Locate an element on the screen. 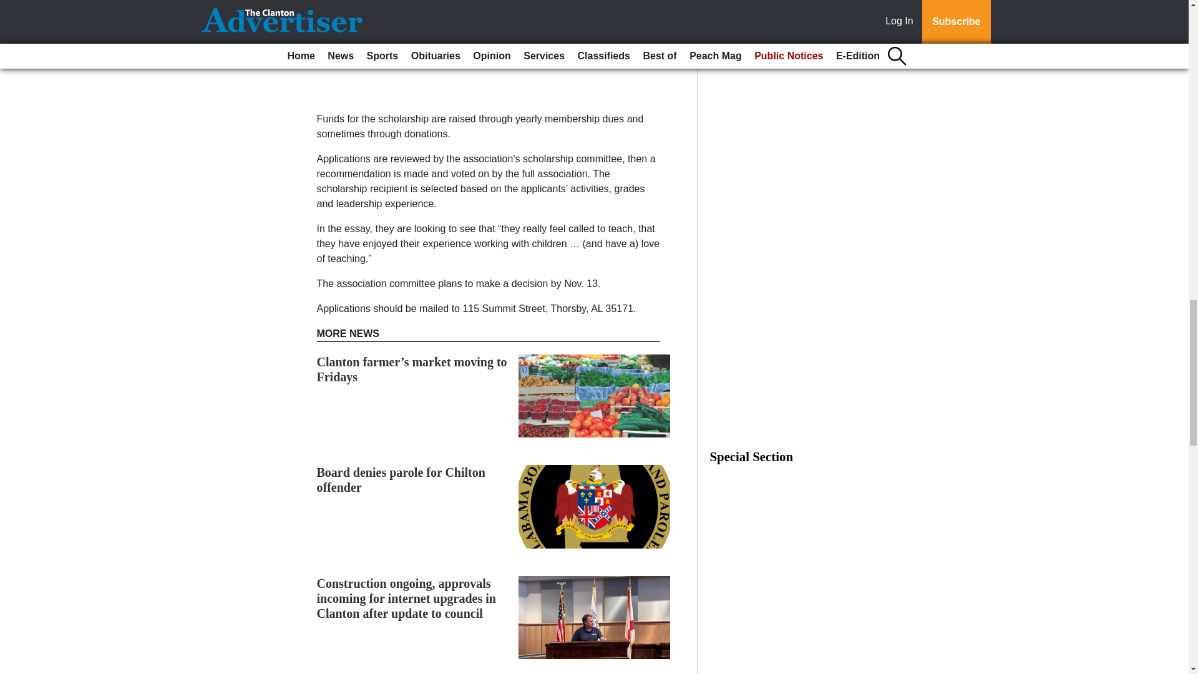 Image resolution: width=1198 pixels, height=674 pixels. Board denies parole for Chilton offender is located at coordinates (401, 479).